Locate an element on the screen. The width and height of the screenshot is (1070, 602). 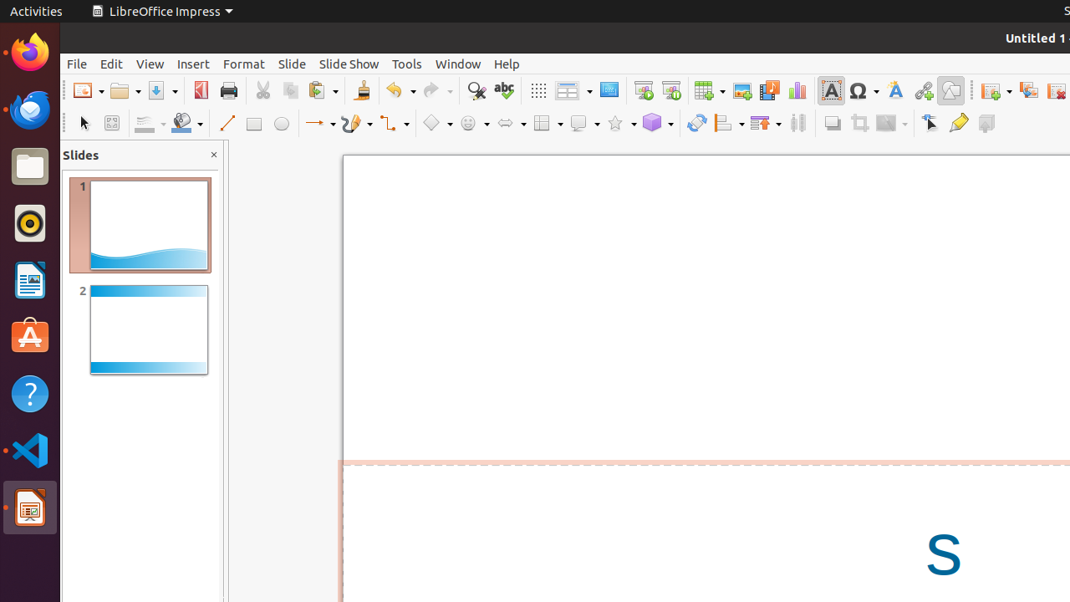
Edit Points is located at coordinates (931, 124).